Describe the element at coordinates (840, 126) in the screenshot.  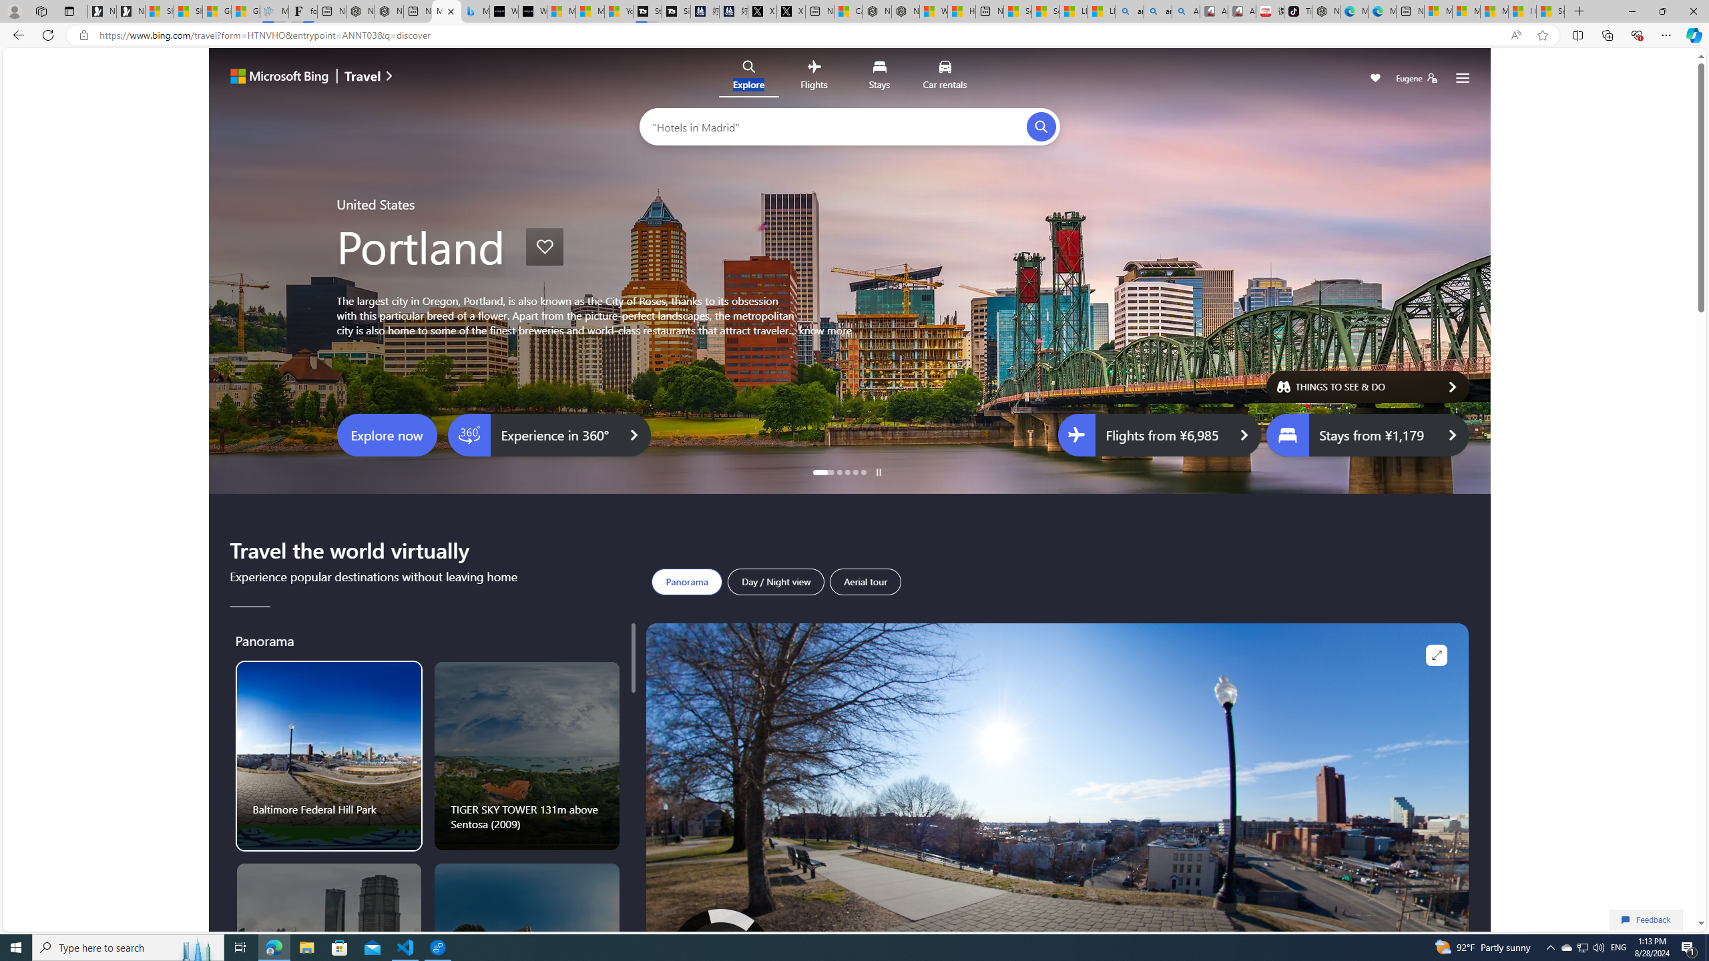
I see `Search destinations, flights & more` at that location.